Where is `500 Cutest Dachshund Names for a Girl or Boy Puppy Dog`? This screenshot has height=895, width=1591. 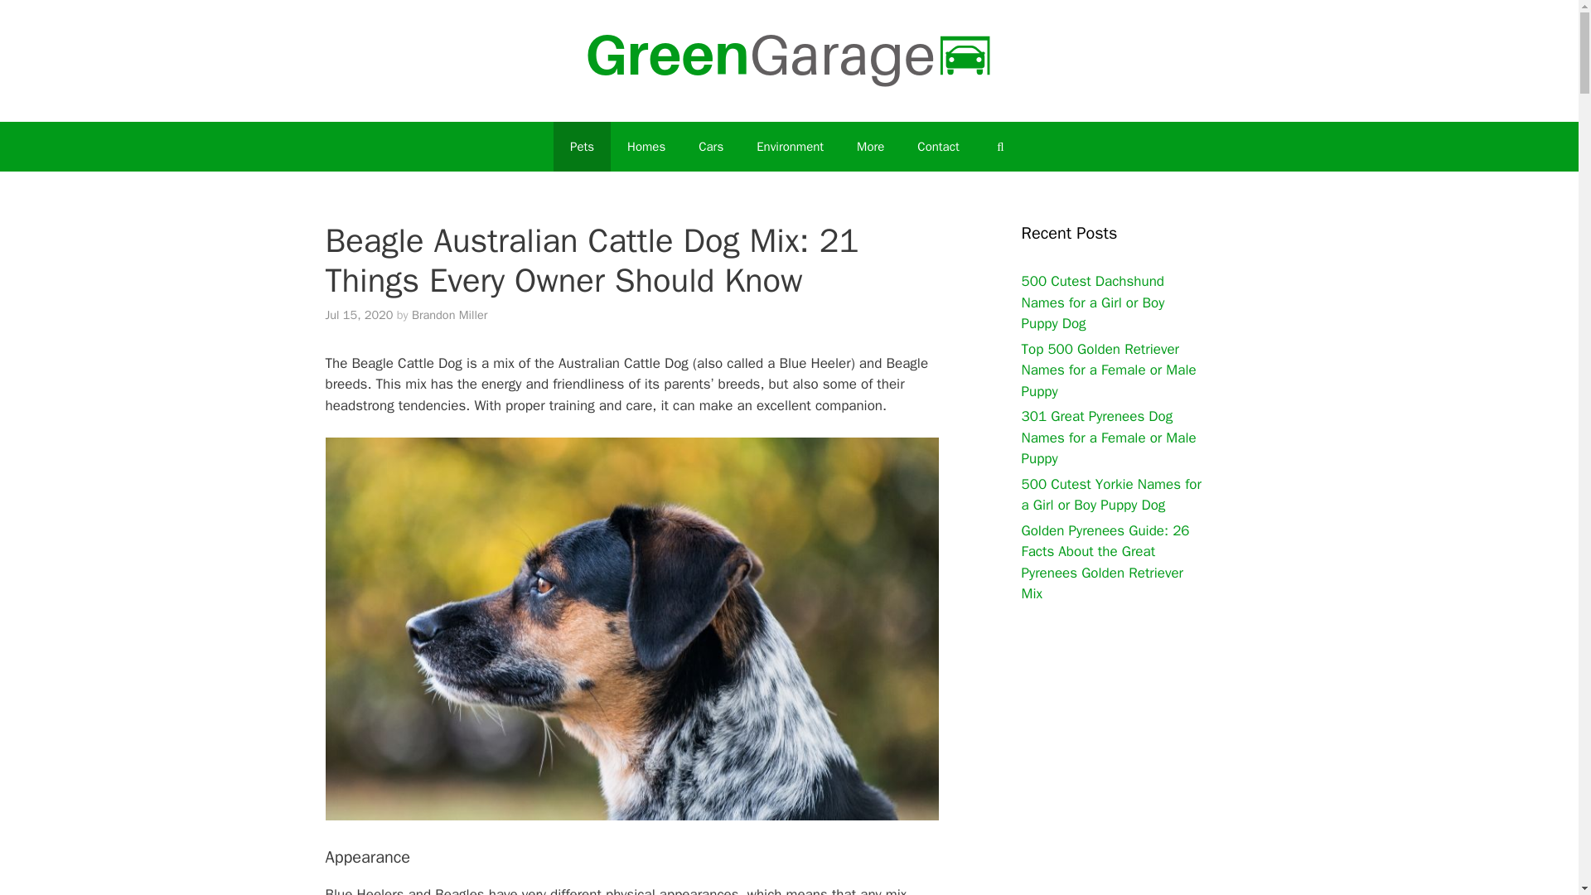
500 Cutest Dachshund Names for a Girl or Boy Puppy Dog is located at coordinates (1092, 302).